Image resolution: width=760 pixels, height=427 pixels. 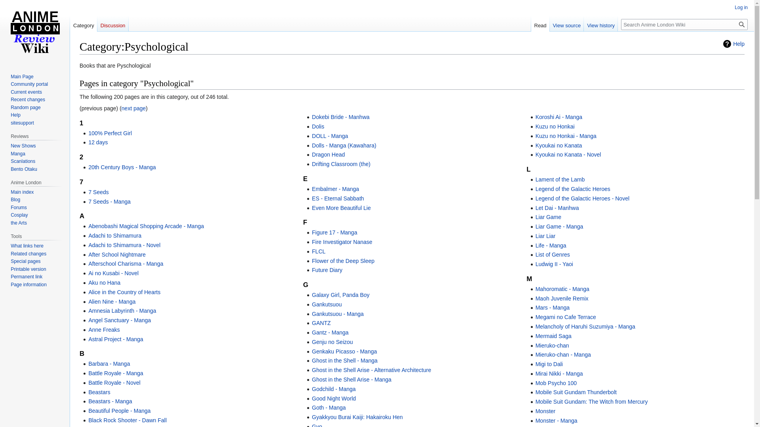 What do you see at coordinates (330, 333) in the screenshot?
I see `Gantz - Manga` at bounding box center [330, 333].